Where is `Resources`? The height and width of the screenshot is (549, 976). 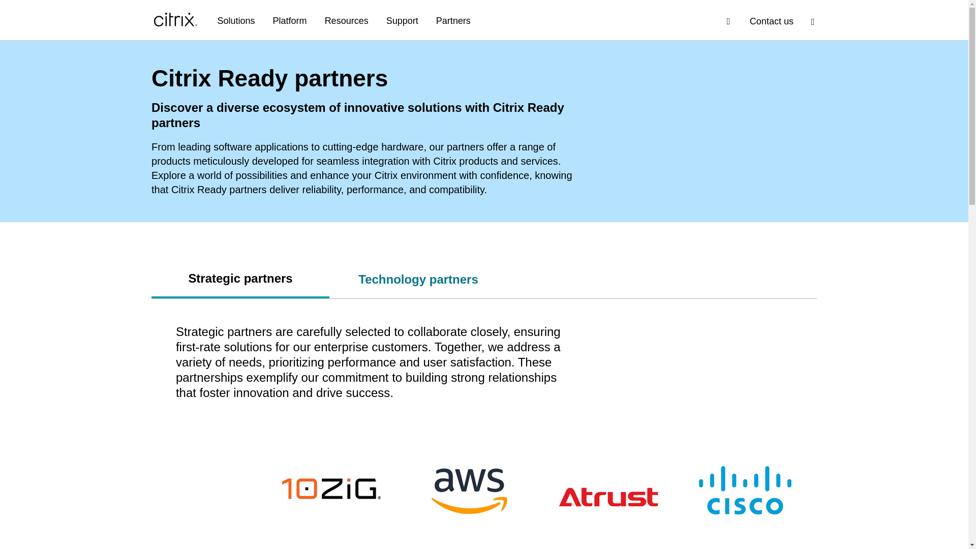
Resources is located at coordinates (347, 21).